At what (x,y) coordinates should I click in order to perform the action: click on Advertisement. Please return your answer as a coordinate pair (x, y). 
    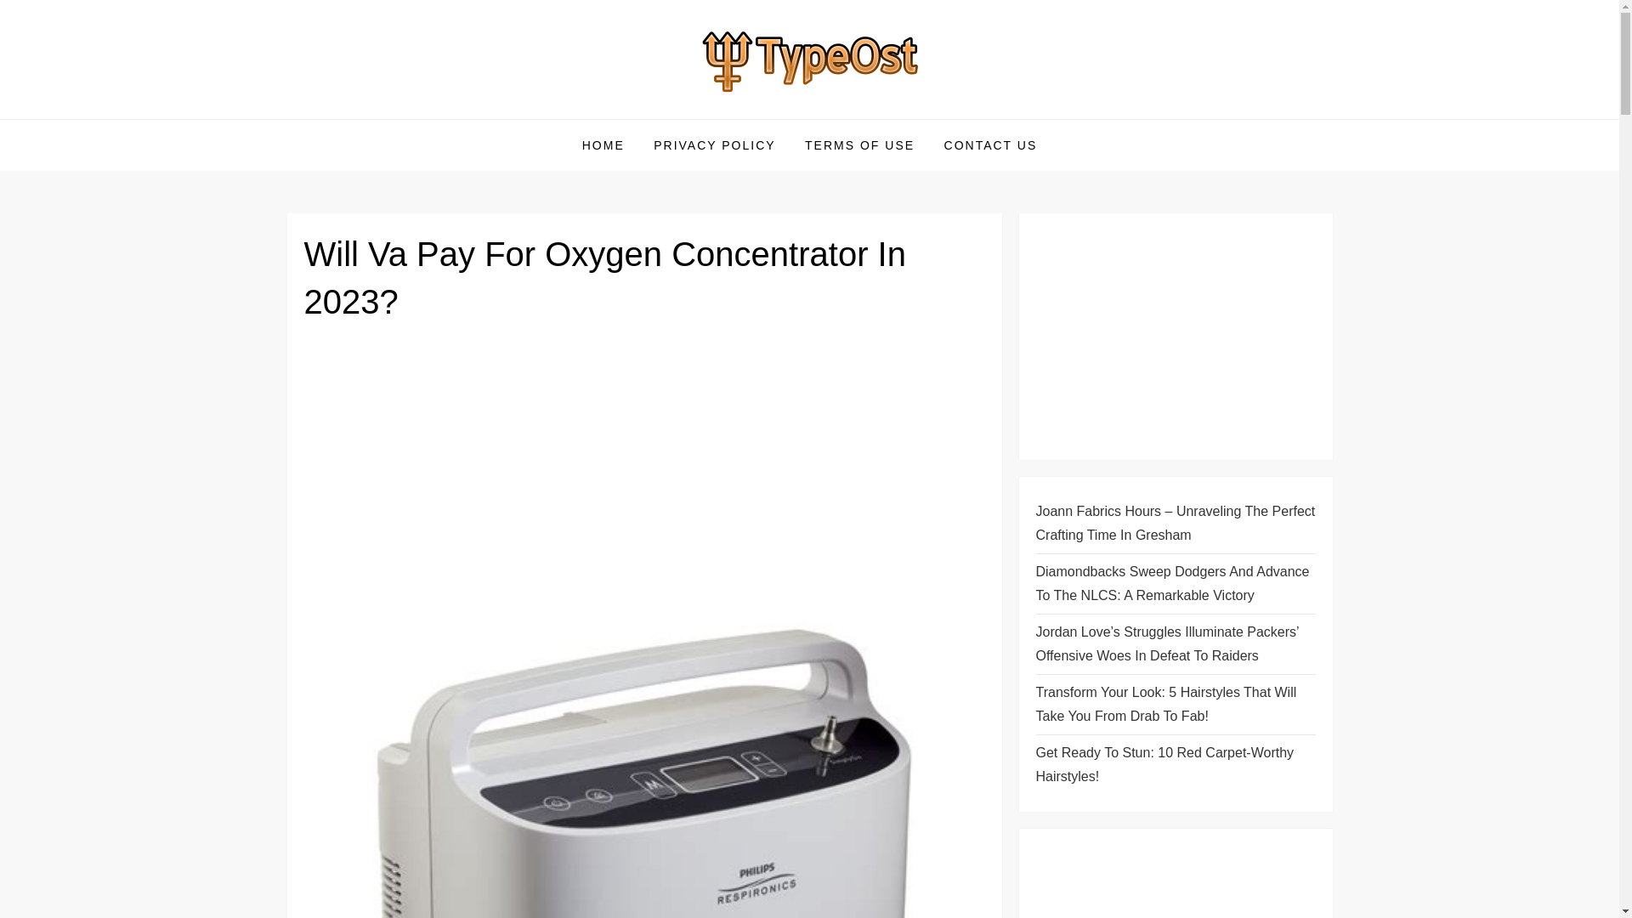
    Looking at the image, I should click on (644, 468).